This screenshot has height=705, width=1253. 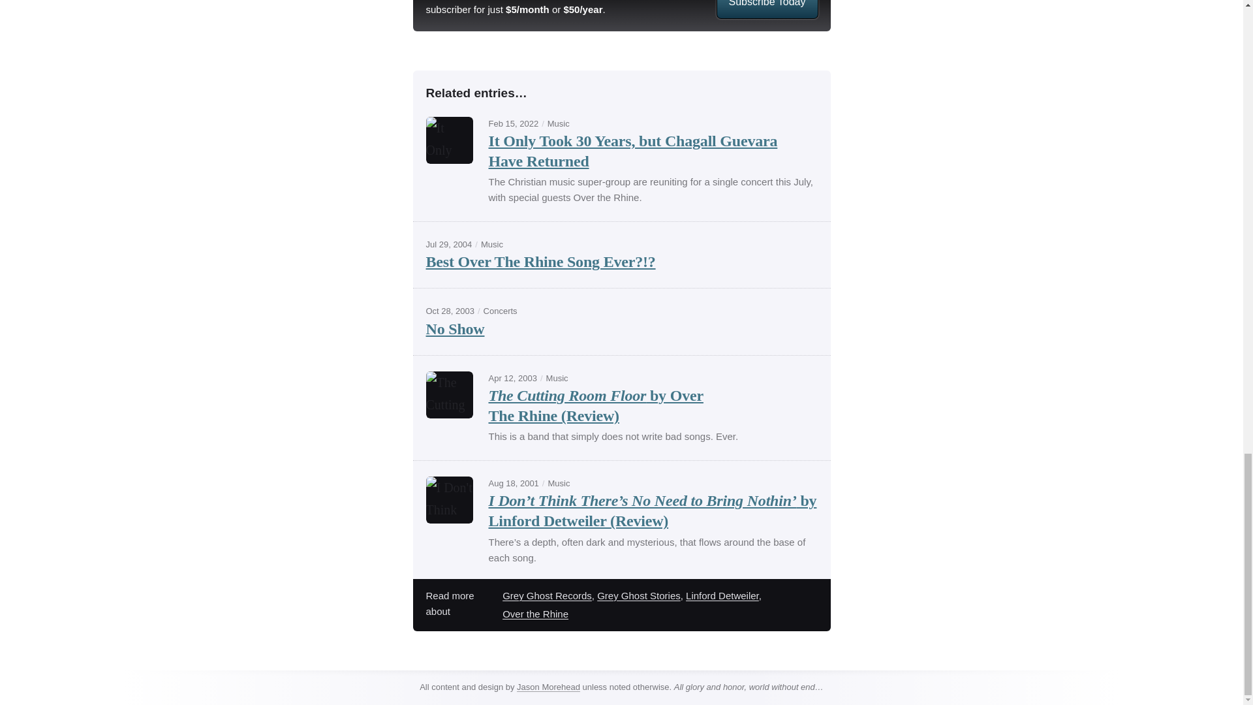 What do you see at coordinates (500, 311) in the screenshot?
I see `Concerts` at bounding box center [500, 311].